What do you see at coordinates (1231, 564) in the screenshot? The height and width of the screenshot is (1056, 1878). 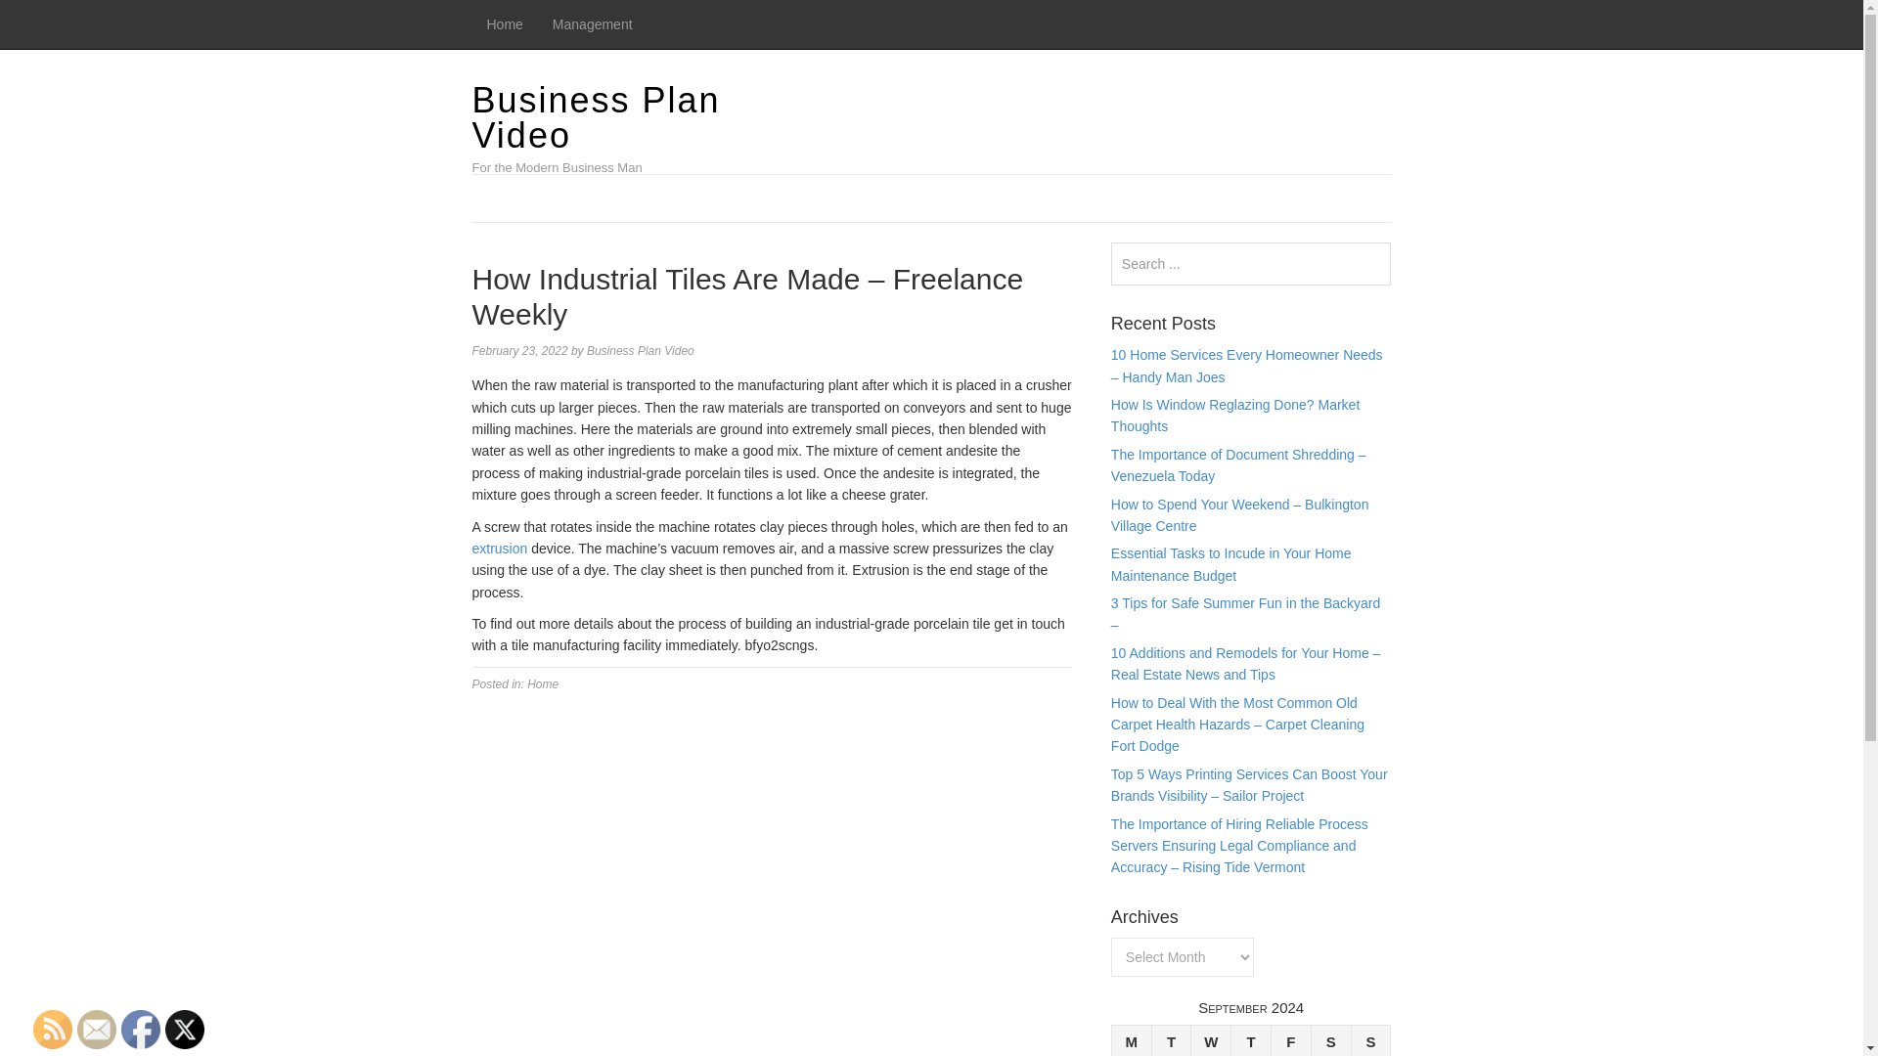 I see `Essential Tasks to Incude in Your Home Maintenance Budget` at bounding box center [1231, 564].